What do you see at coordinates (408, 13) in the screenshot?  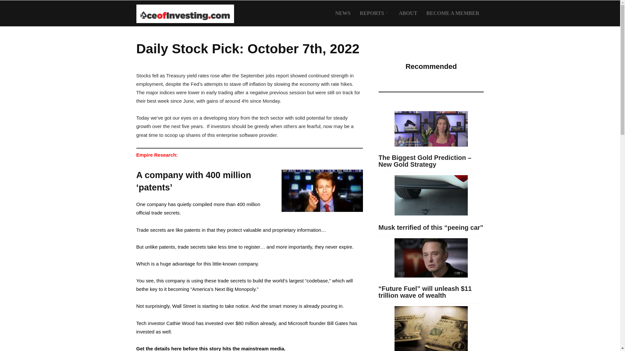 I see `ABOUT` at bounding box center [408, 13].